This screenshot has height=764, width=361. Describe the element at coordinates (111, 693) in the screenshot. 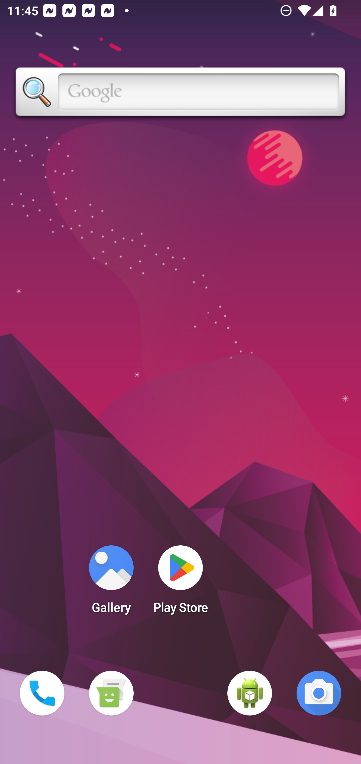

I see `Messaging` at that location.